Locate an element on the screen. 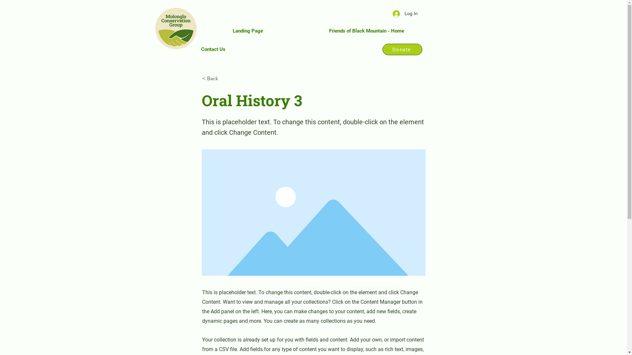 The image size is (632, 355). Contact Us is located at coordinates (213, 49).